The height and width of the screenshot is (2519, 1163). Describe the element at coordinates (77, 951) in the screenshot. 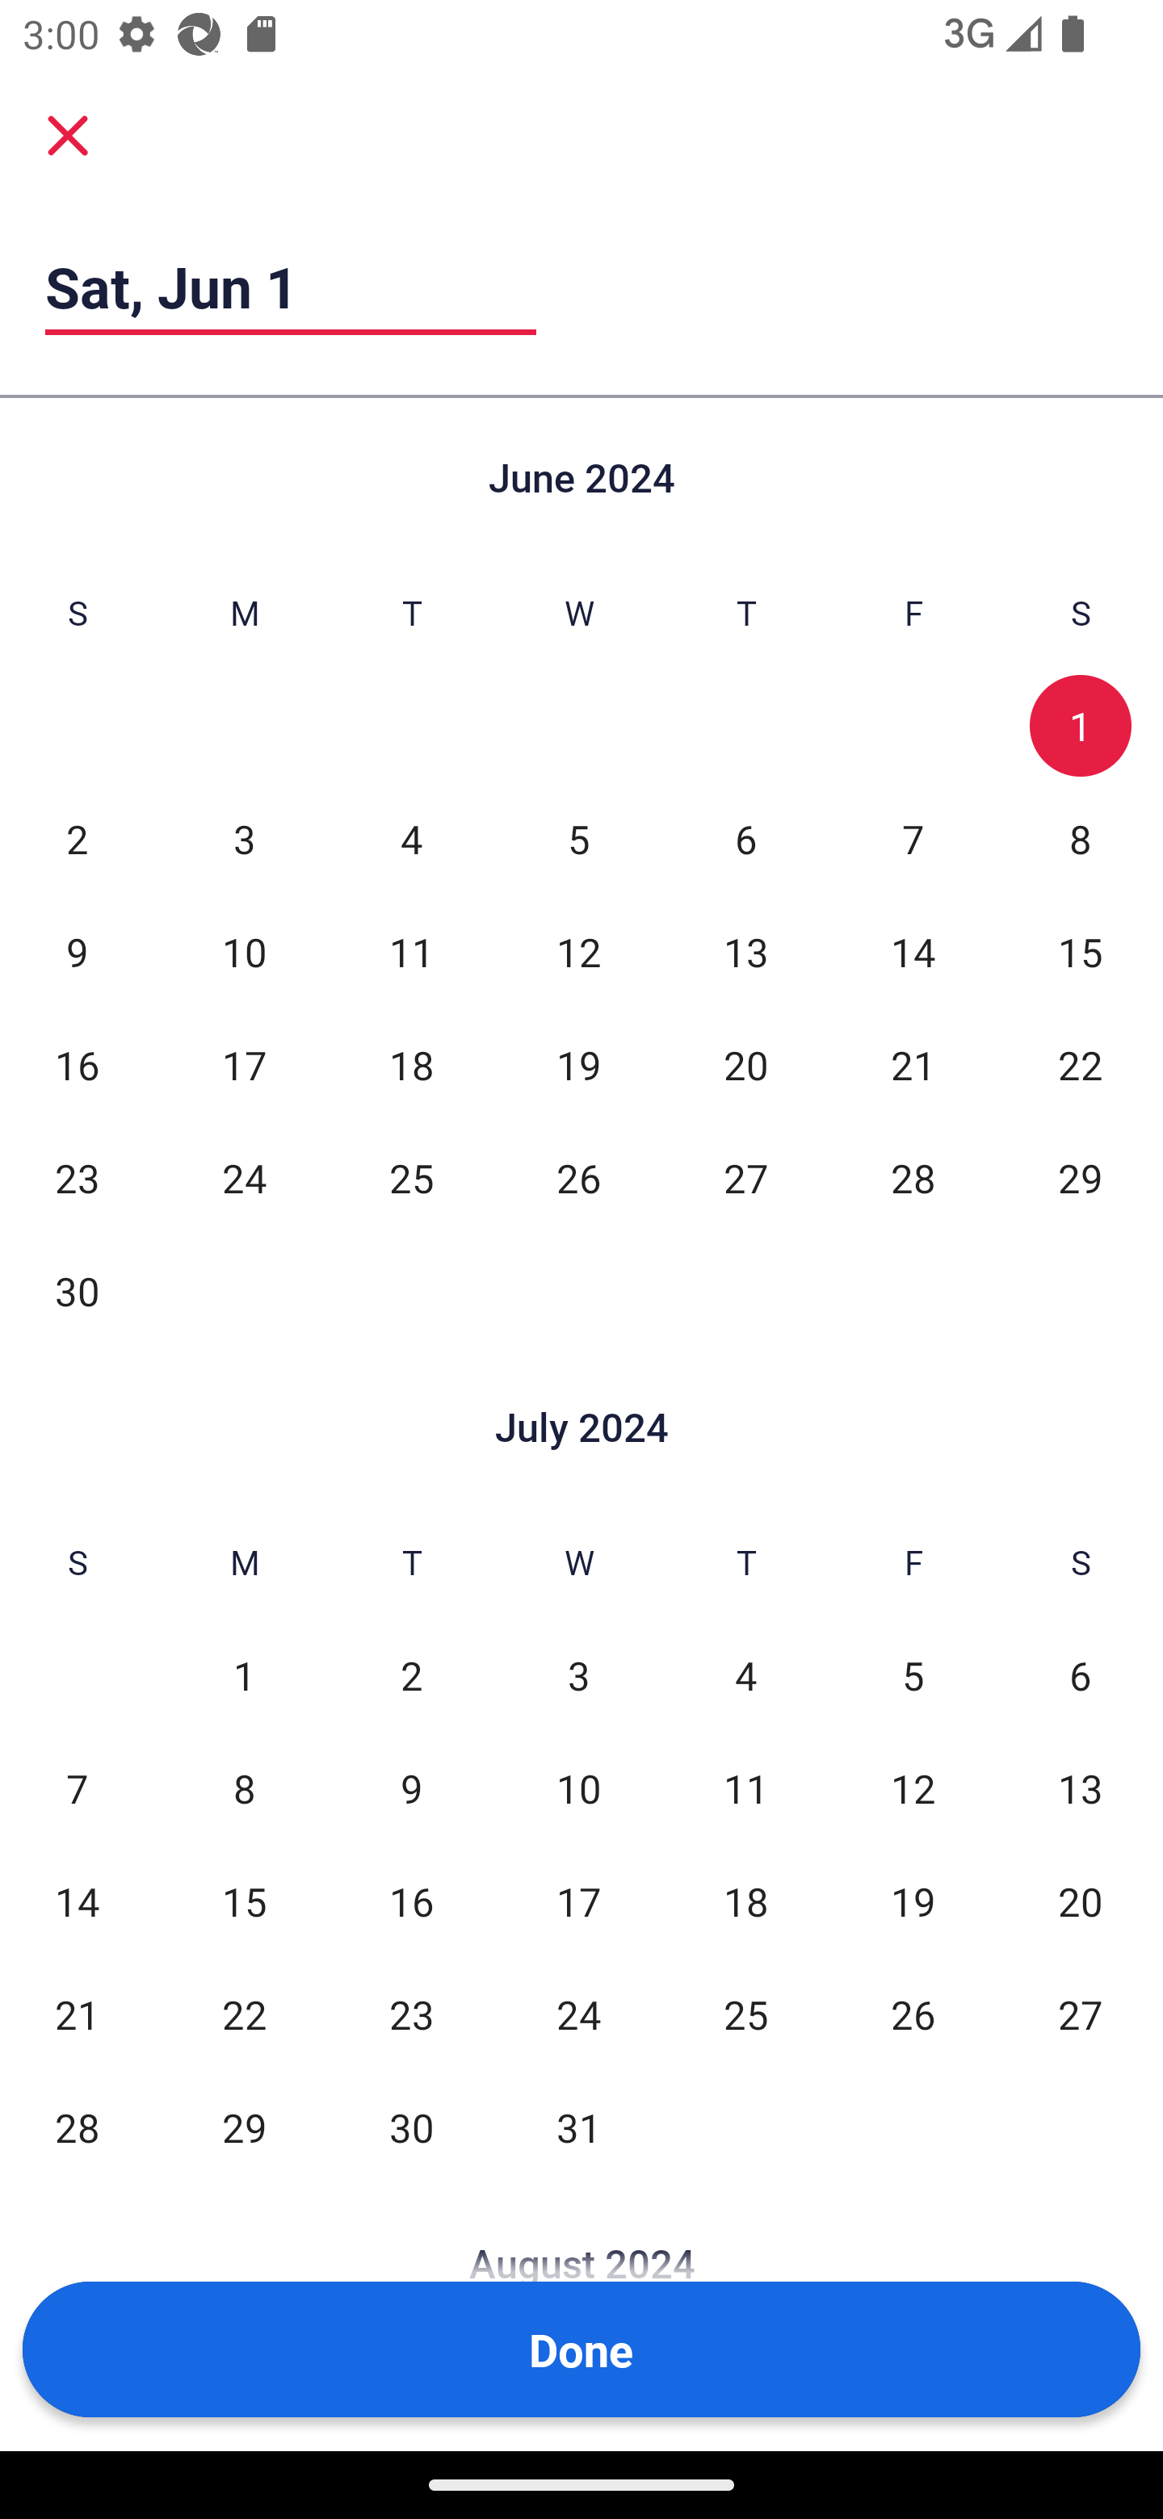

I see `9 Sun, Jun 9, Not Selected` at that location.